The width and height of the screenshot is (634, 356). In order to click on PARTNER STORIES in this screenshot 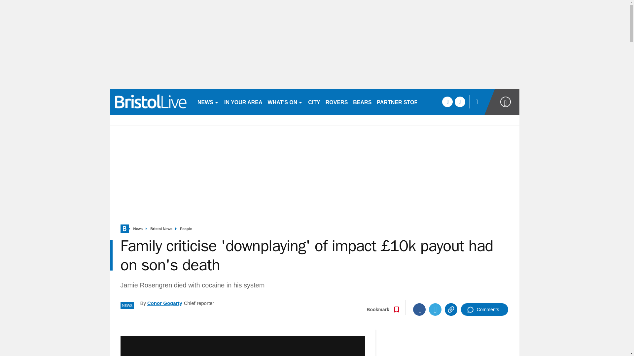, I will do `click(402, 102)`.